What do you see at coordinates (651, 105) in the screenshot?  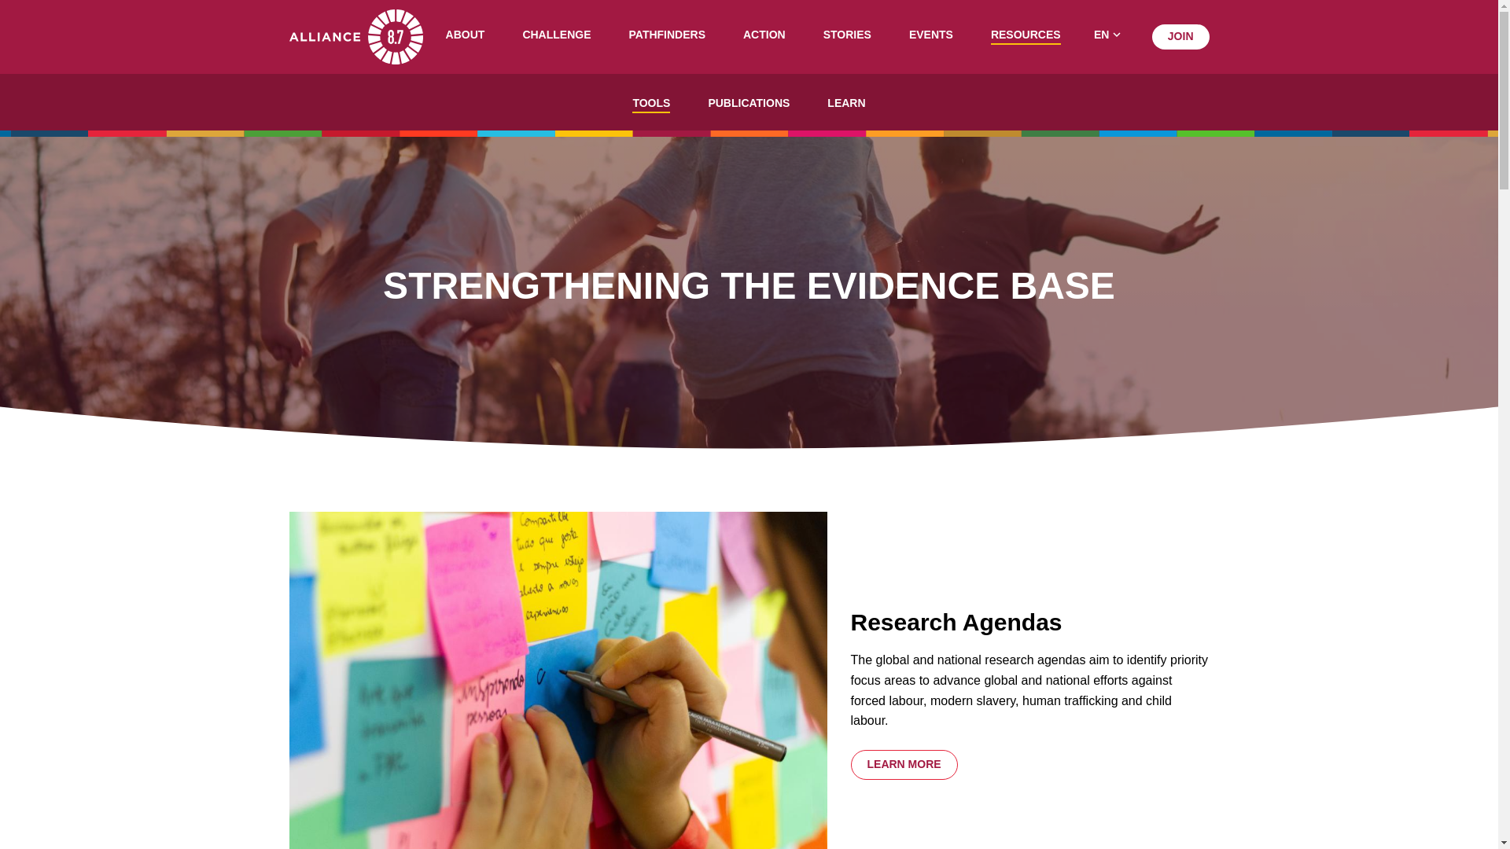 I see `TOOLS` at bounding box center [651, 105].